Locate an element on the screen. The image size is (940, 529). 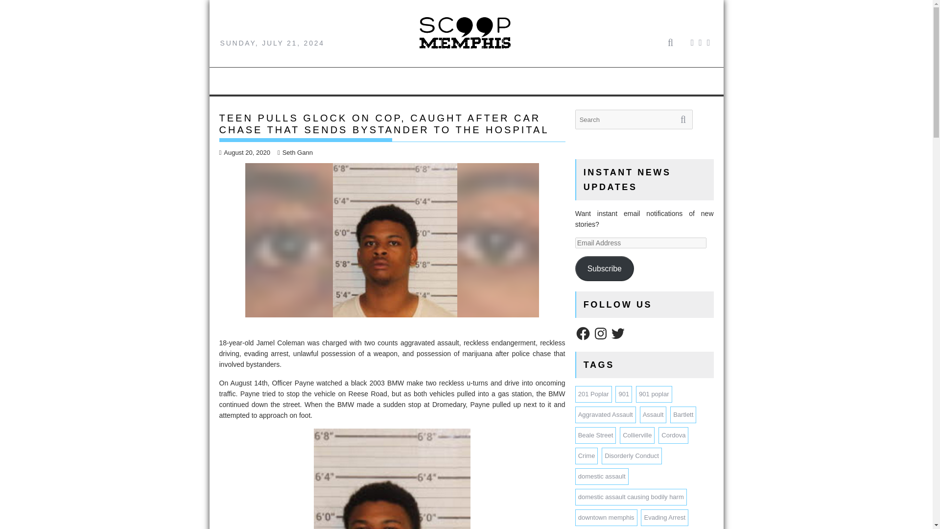
Seth Gann is located at coordinates (295, 152).